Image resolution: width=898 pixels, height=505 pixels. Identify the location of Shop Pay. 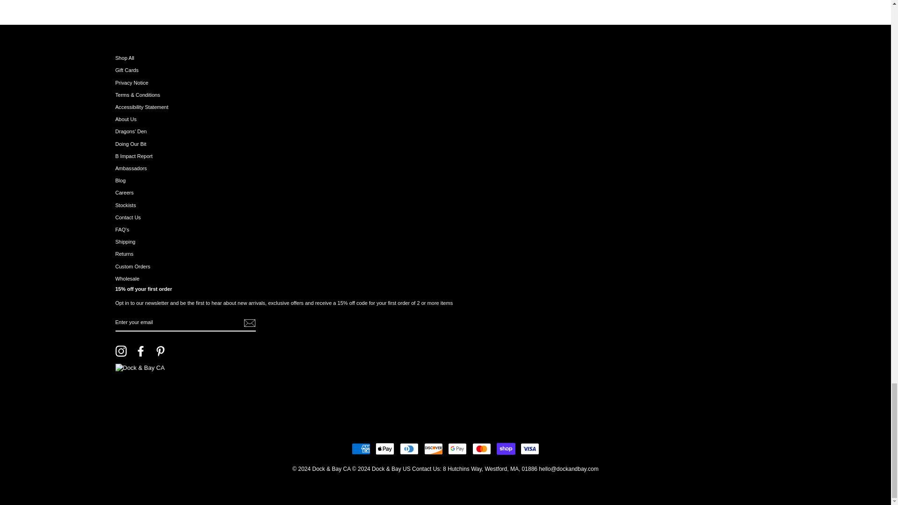
(506, 448).